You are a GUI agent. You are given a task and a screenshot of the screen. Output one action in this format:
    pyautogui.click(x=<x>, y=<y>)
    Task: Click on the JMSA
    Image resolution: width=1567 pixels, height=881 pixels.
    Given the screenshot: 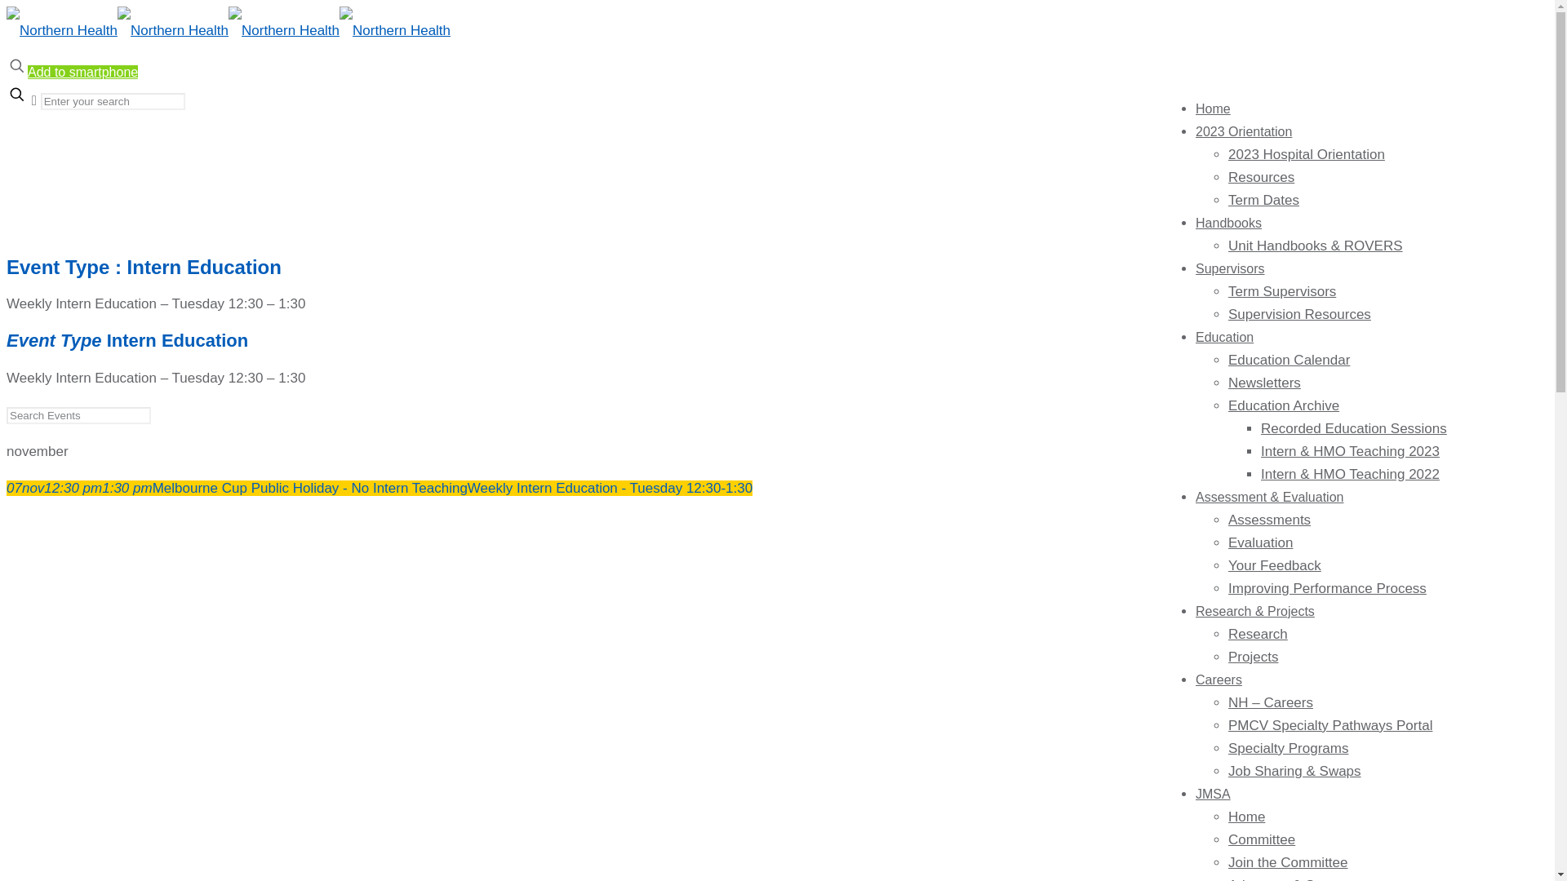 What is the action you would take?
    pyautogui.click(x=1213, y=795)
    